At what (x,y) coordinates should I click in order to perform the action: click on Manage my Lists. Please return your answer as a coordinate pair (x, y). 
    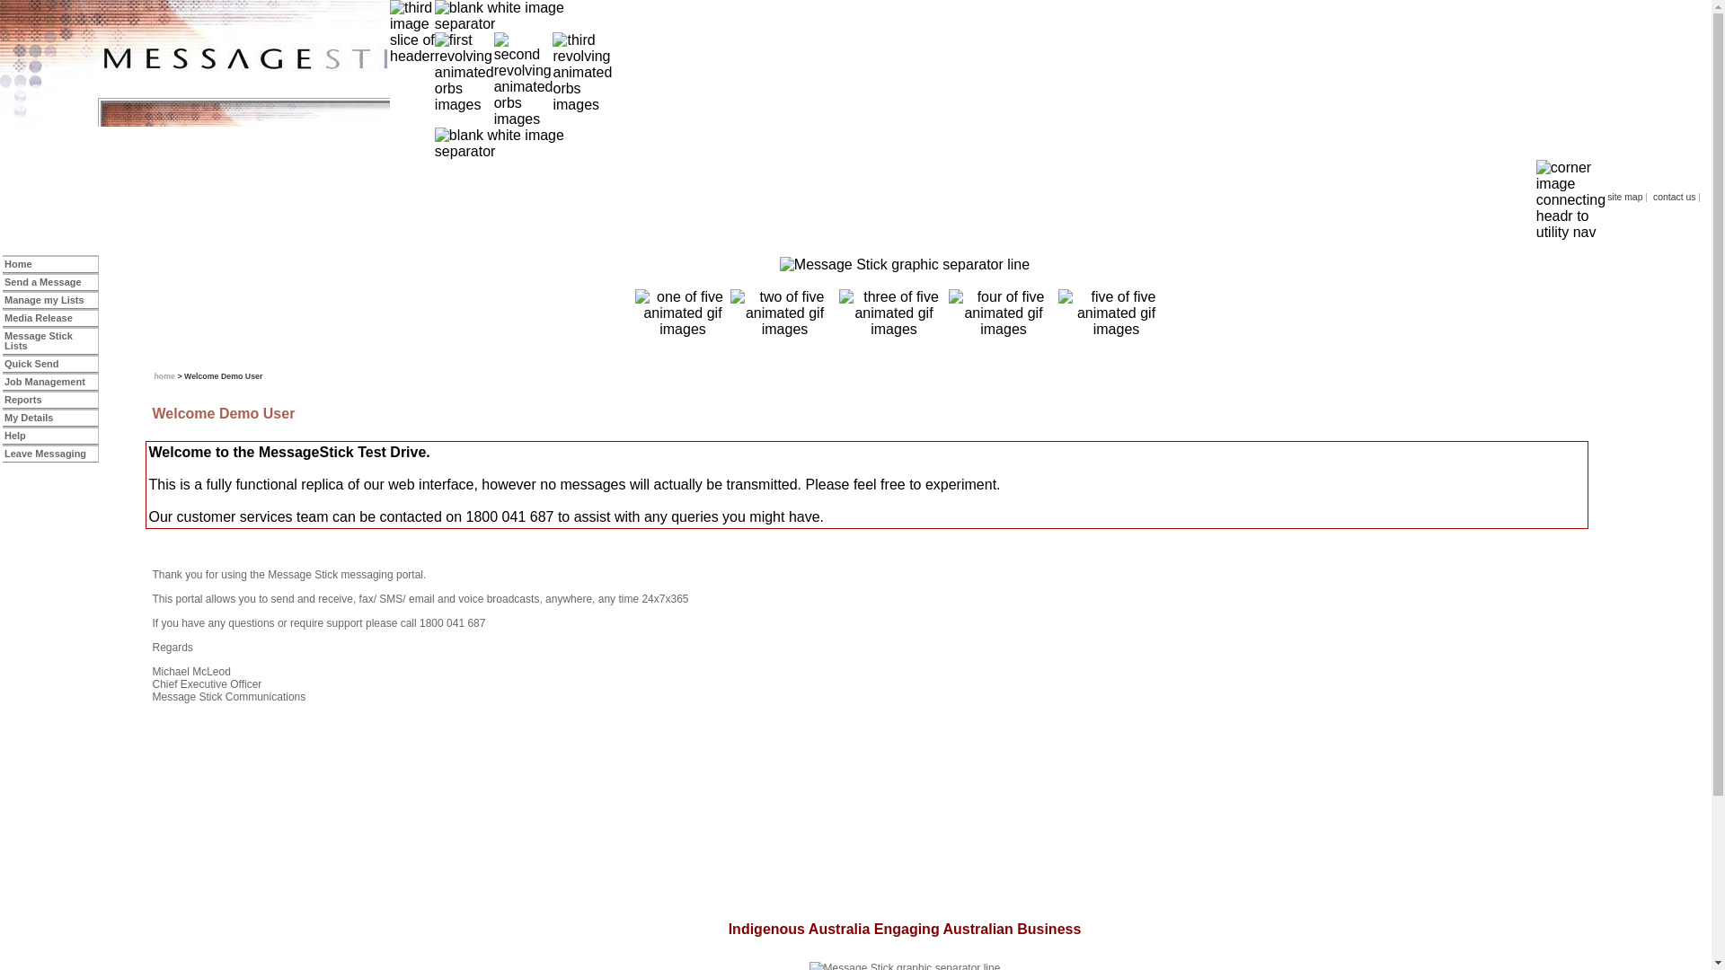
    Looking at the image, I should click on (51, 300).